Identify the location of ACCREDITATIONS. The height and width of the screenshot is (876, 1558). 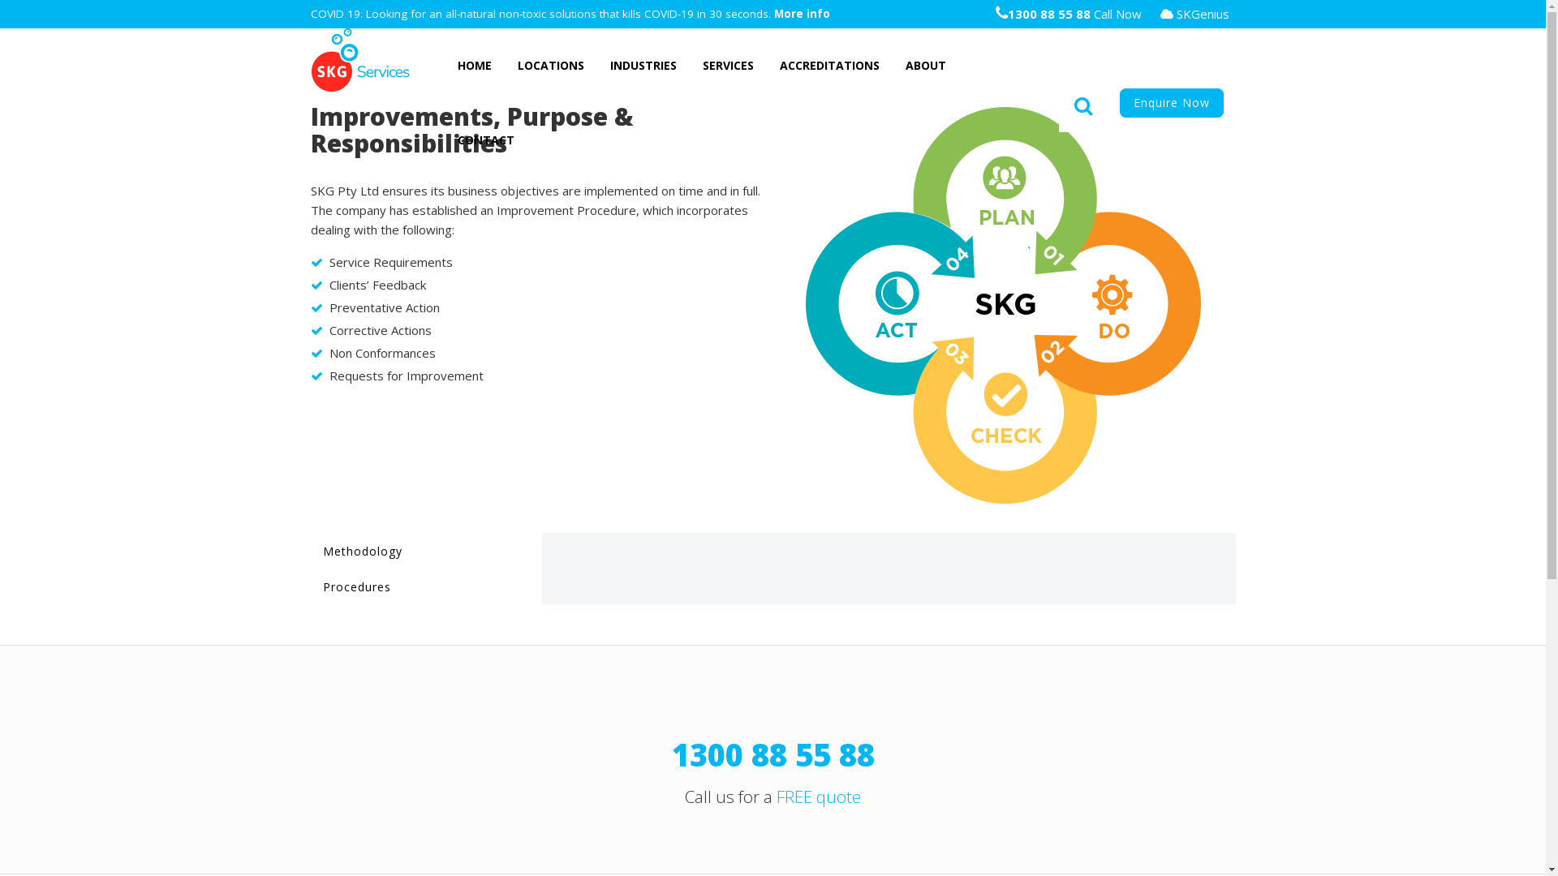
(829, 66).